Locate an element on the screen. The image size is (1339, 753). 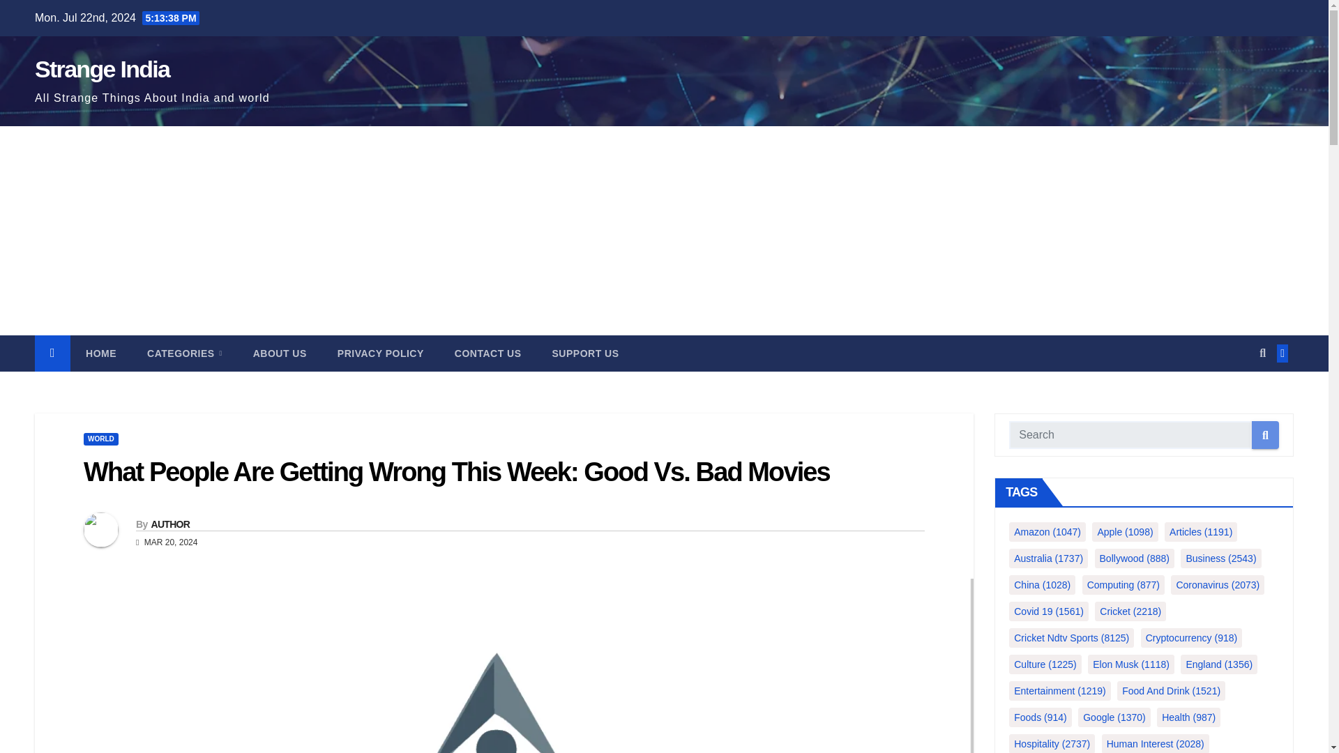
What People Are Getting Wrong This Week: Good Vs. Bad Movies is located at coordinates (456, 471).